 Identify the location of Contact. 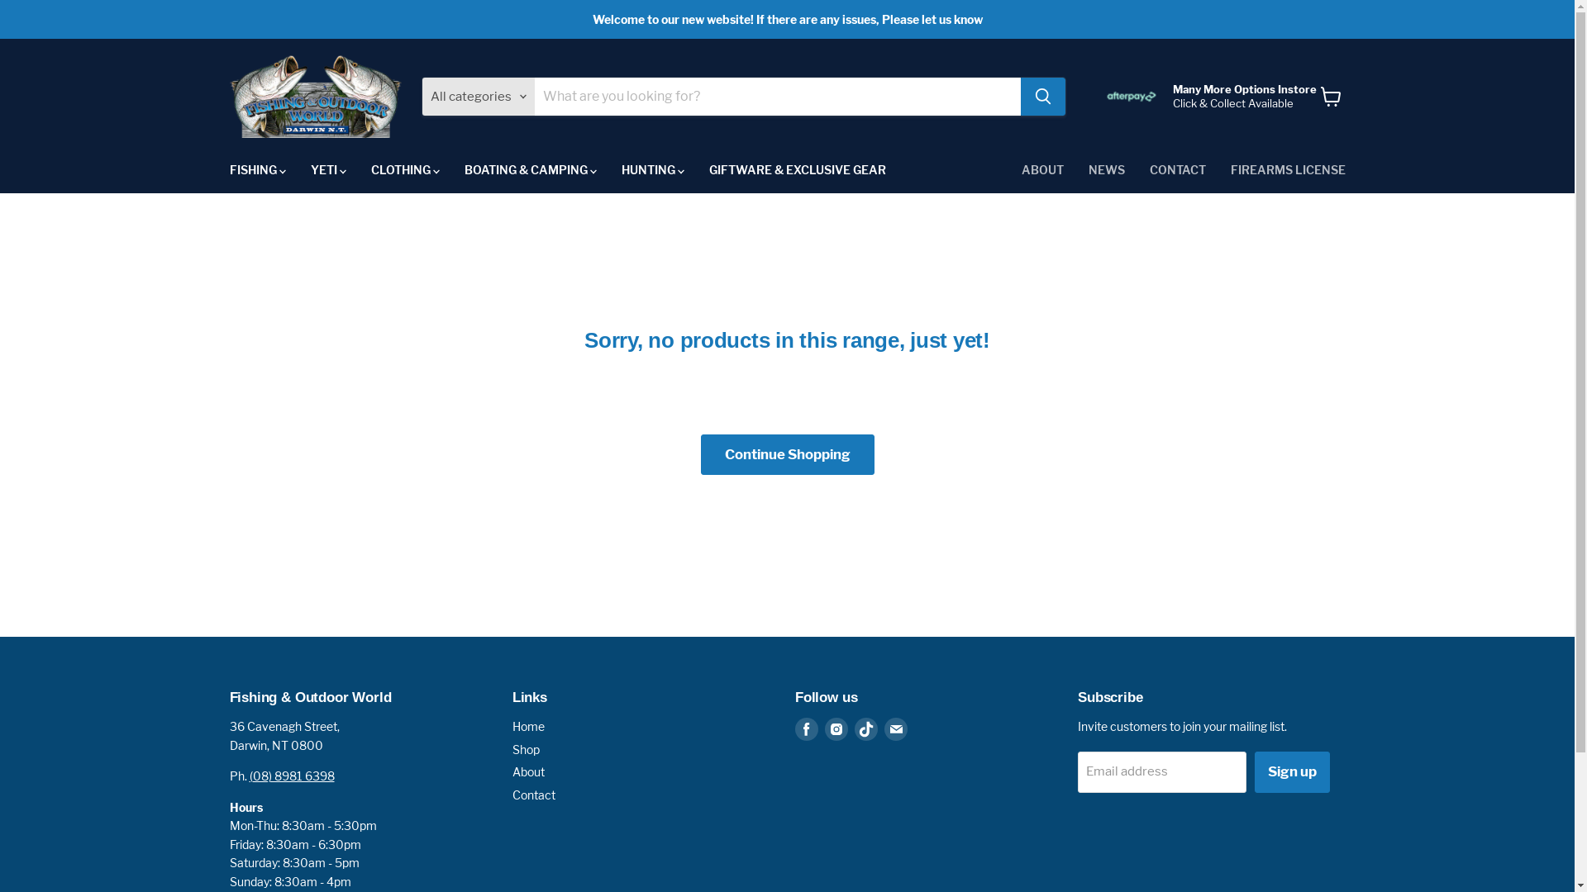
(534, 795).